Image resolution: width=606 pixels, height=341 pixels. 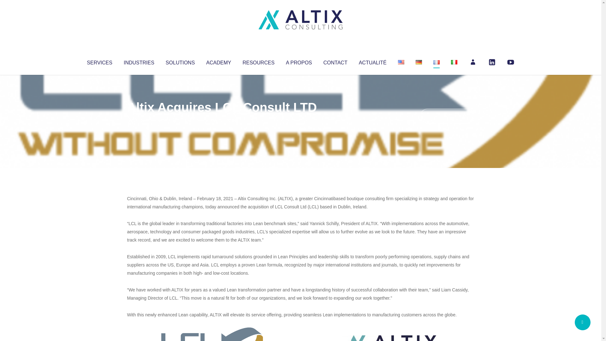 I want to click on INDUSTRIES, so click(x=139, y=61).